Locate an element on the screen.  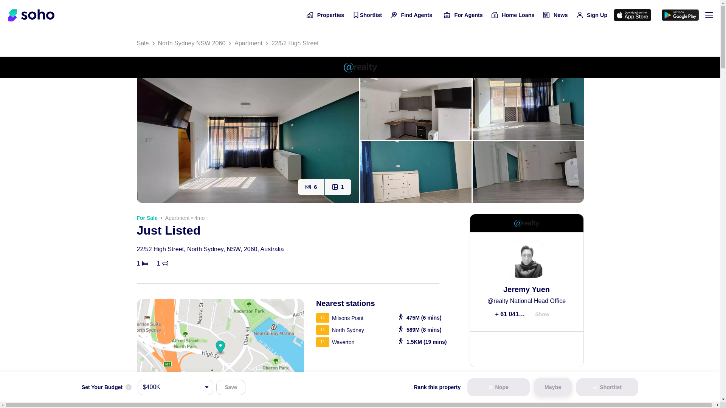
Shortlist is located at coordinates (367, 15).